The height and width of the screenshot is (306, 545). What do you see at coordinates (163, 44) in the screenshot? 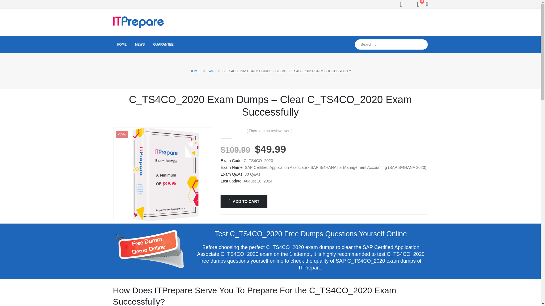
I see `GUARANTEE` at bounding box center [163, 44].